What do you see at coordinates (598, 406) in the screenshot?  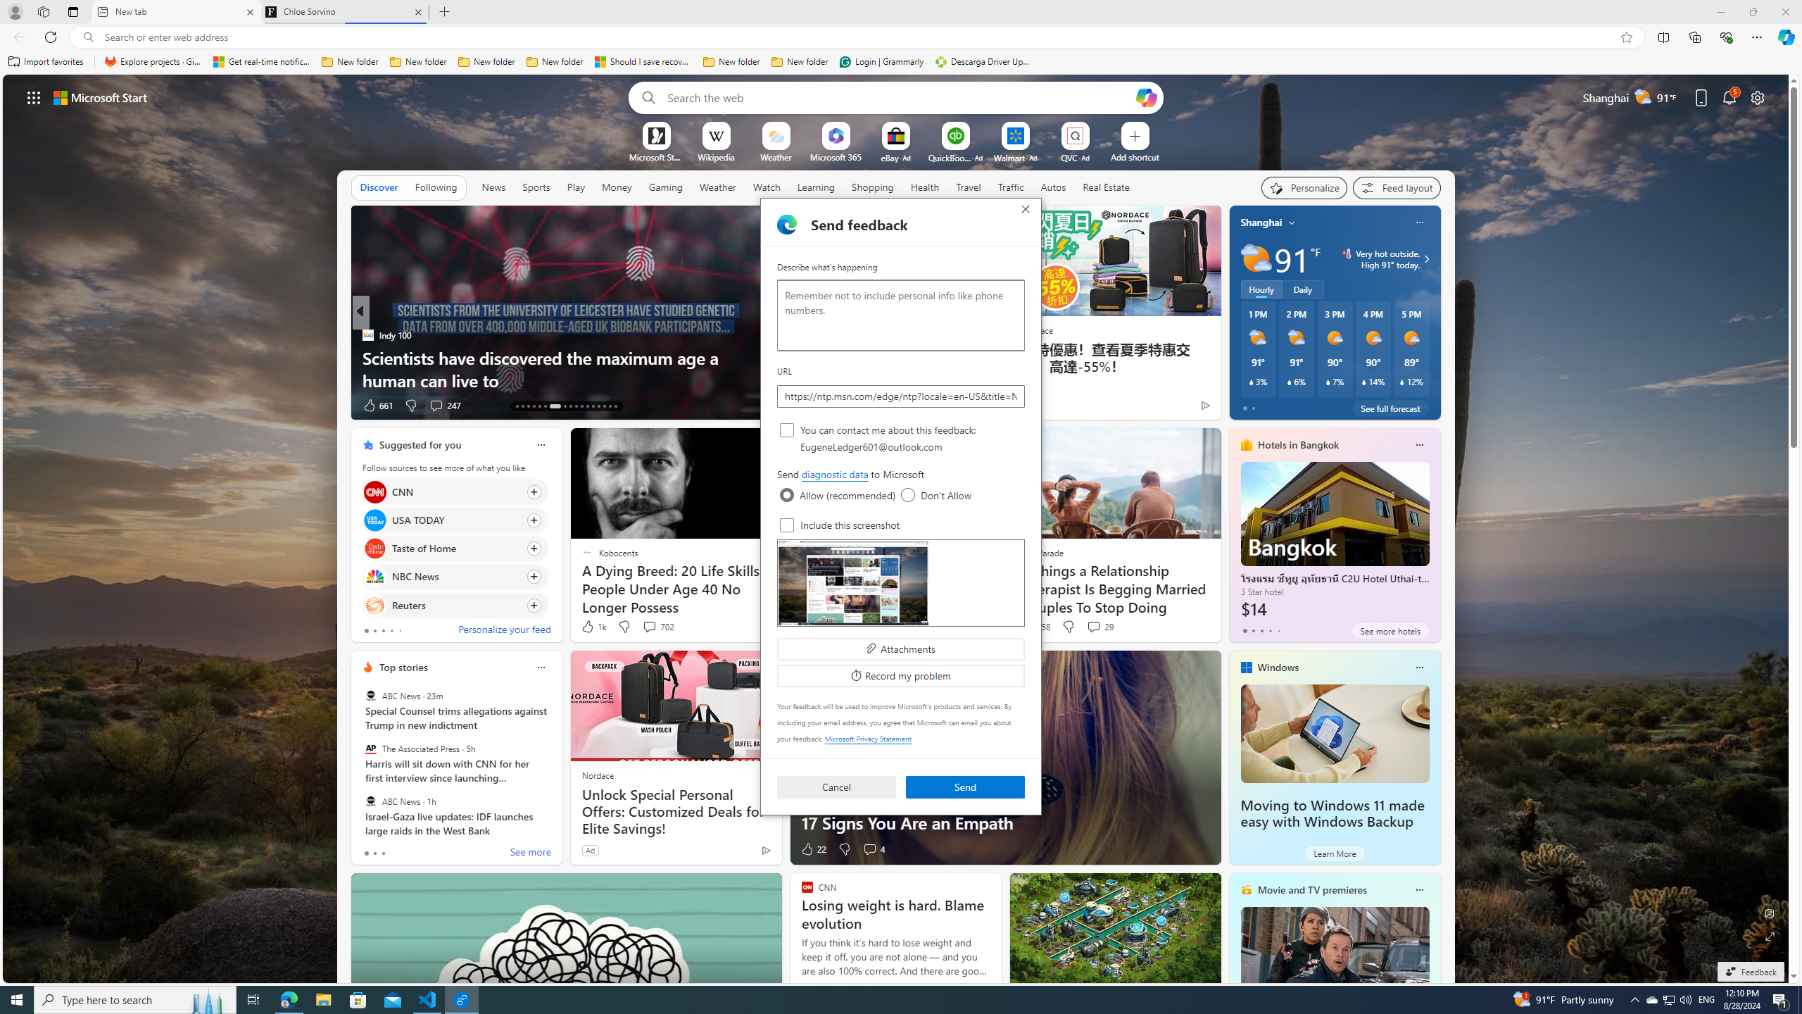 I see `AutomationID: tab-39` at bounding box center [598, 406].